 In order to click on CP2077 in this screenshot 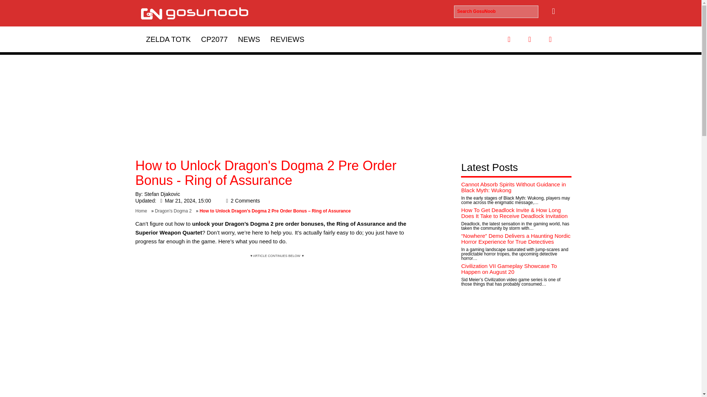, I will do `click(214, 39)`.